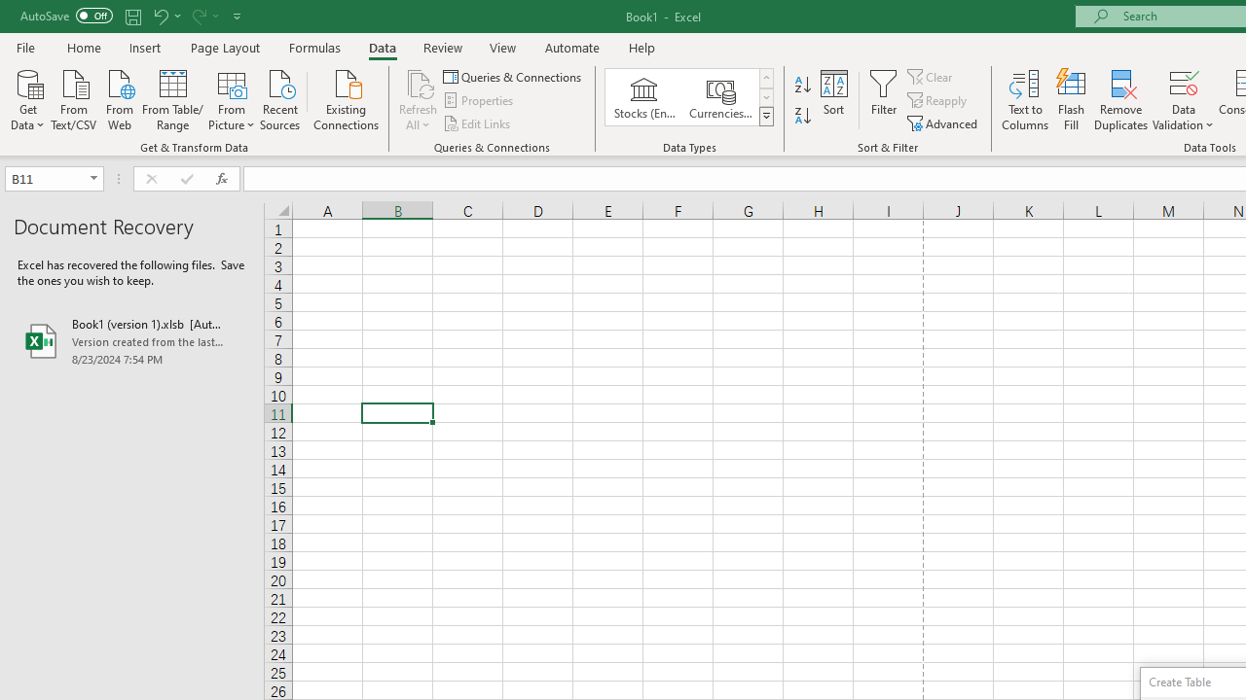 This screenshot has height=700, width=1246. What do you see at coordinates (1072, 99) in the screenshot?
I see `Flash Fill` at bounding box center [1072, 99].